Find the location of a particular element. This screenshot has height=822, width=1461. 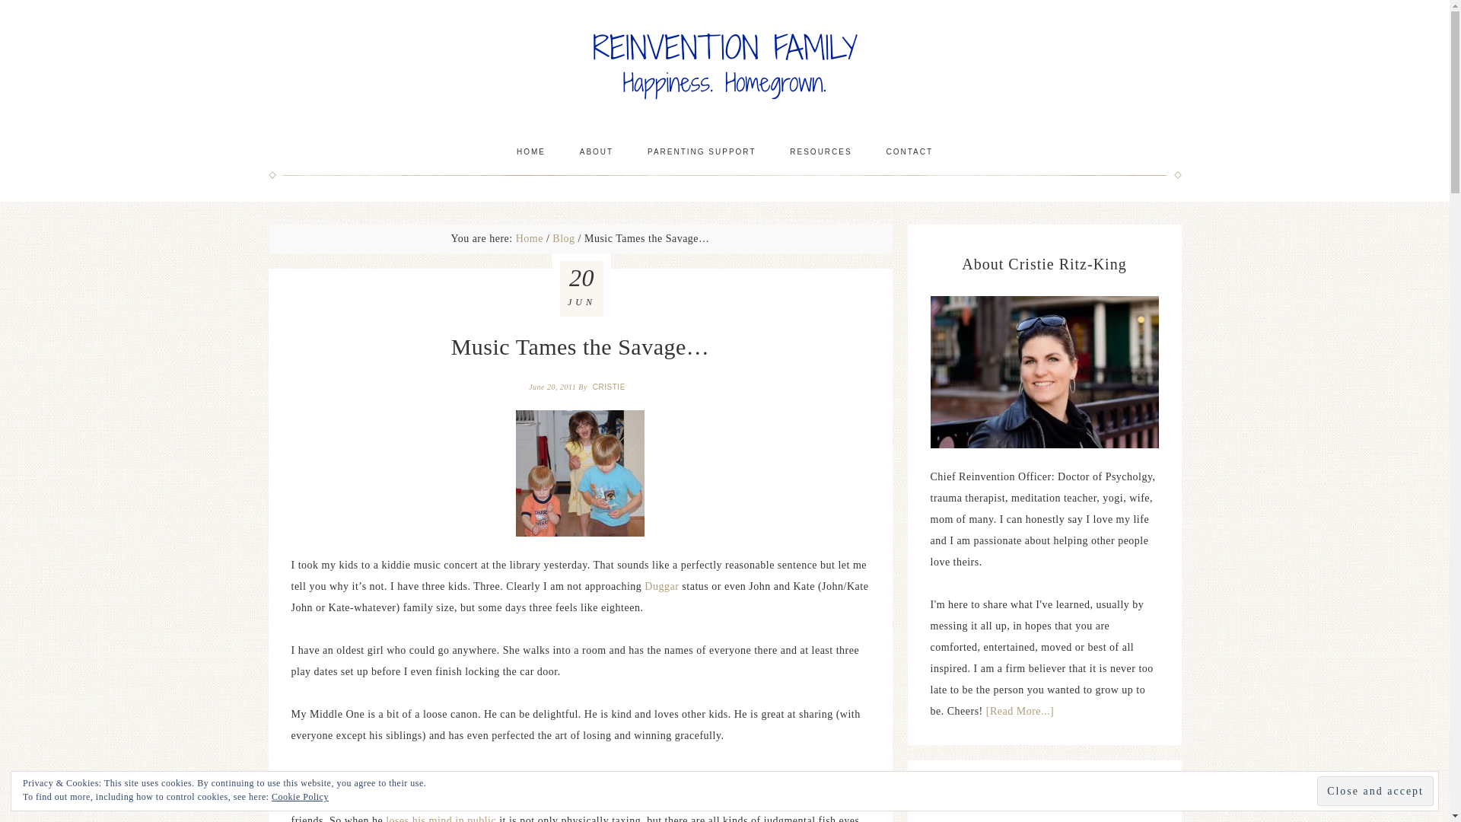

Home is located at coordinates (530, 237).